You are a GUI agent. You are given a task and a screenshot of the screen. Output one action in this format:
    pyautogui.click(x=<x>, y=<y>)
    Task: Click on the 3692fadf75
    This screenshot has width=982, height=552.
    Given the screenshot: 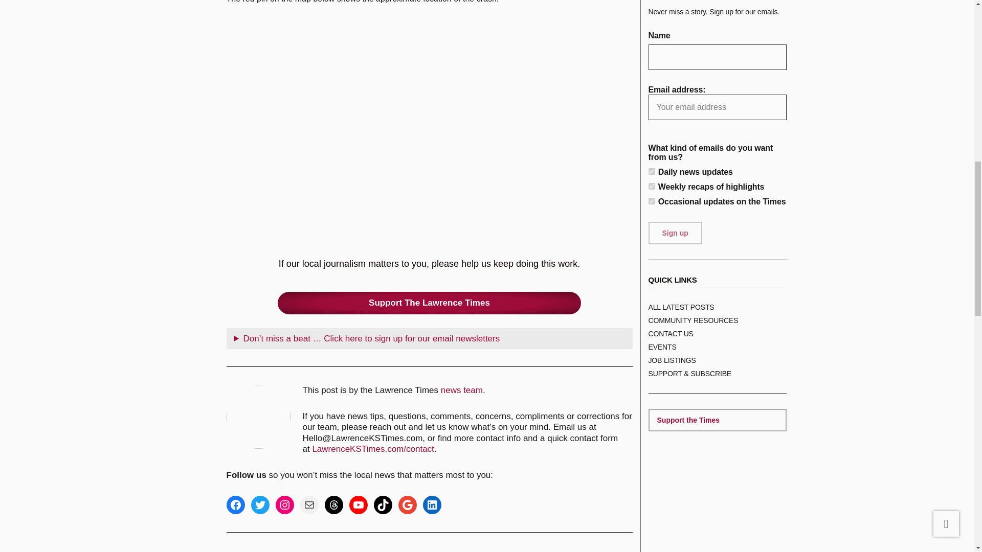 What is the action you would take?
    pyautogui.click(x=652, y=200)
    